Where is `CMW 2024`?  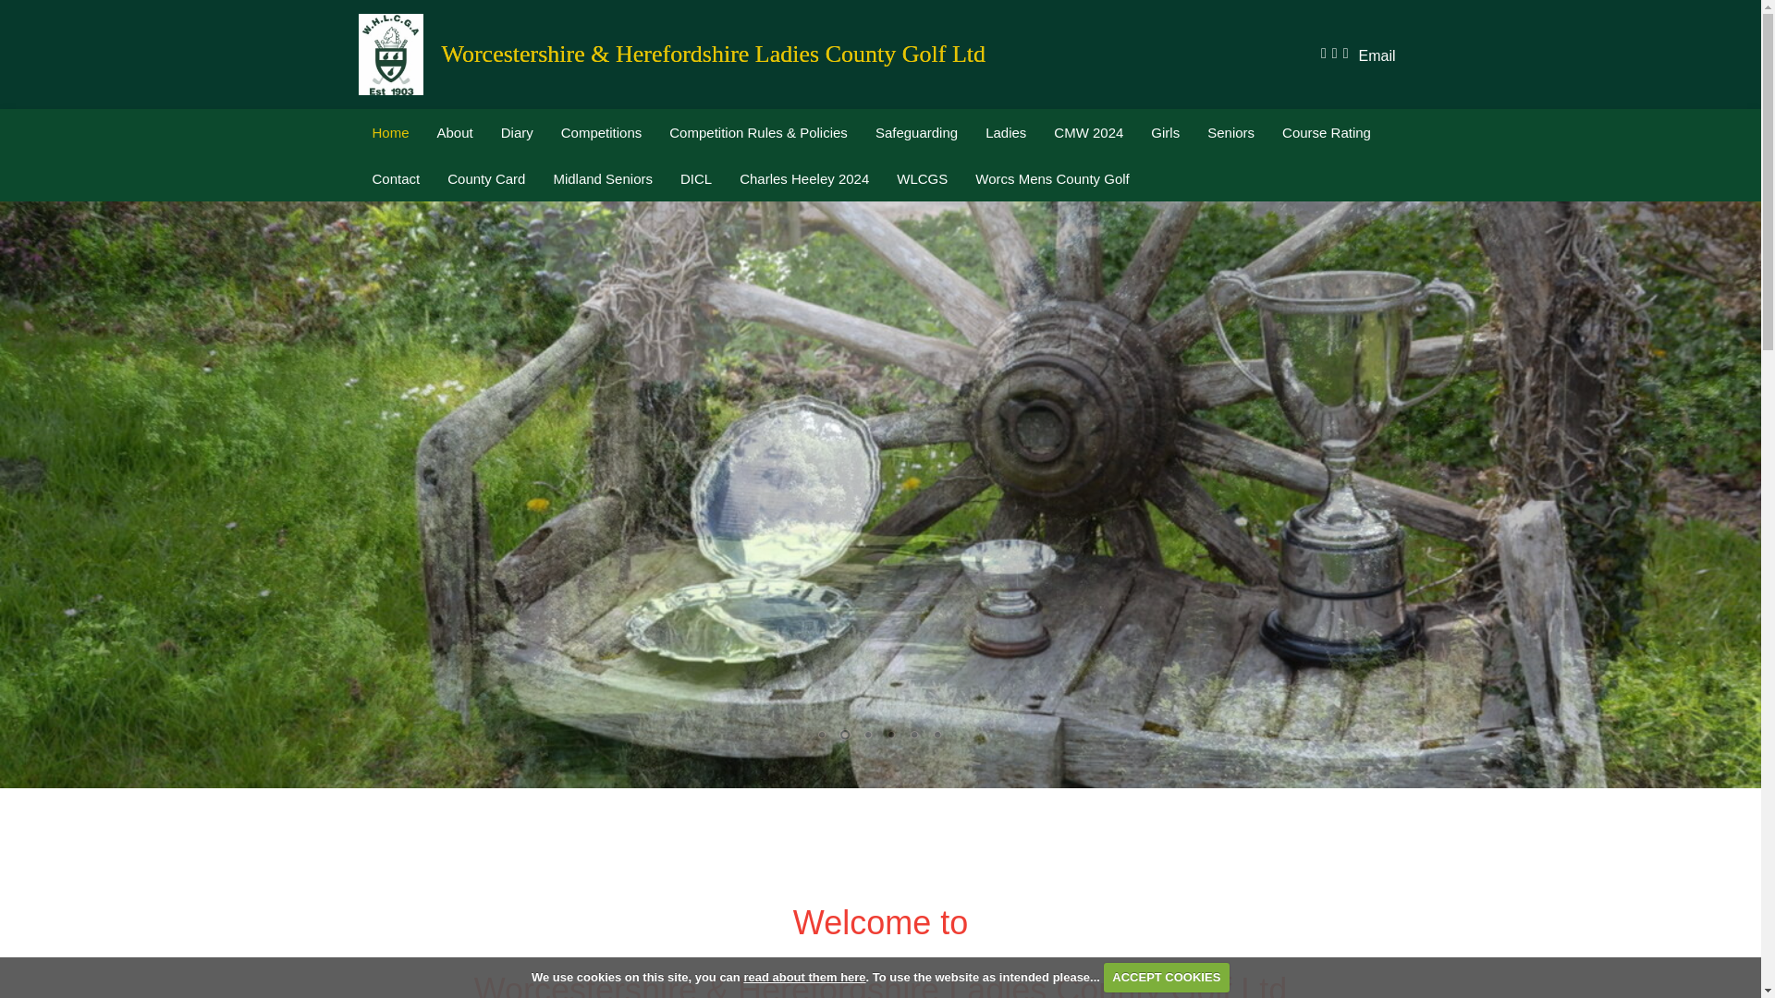 CMW 2024 is located at coordinates (1089, 131).